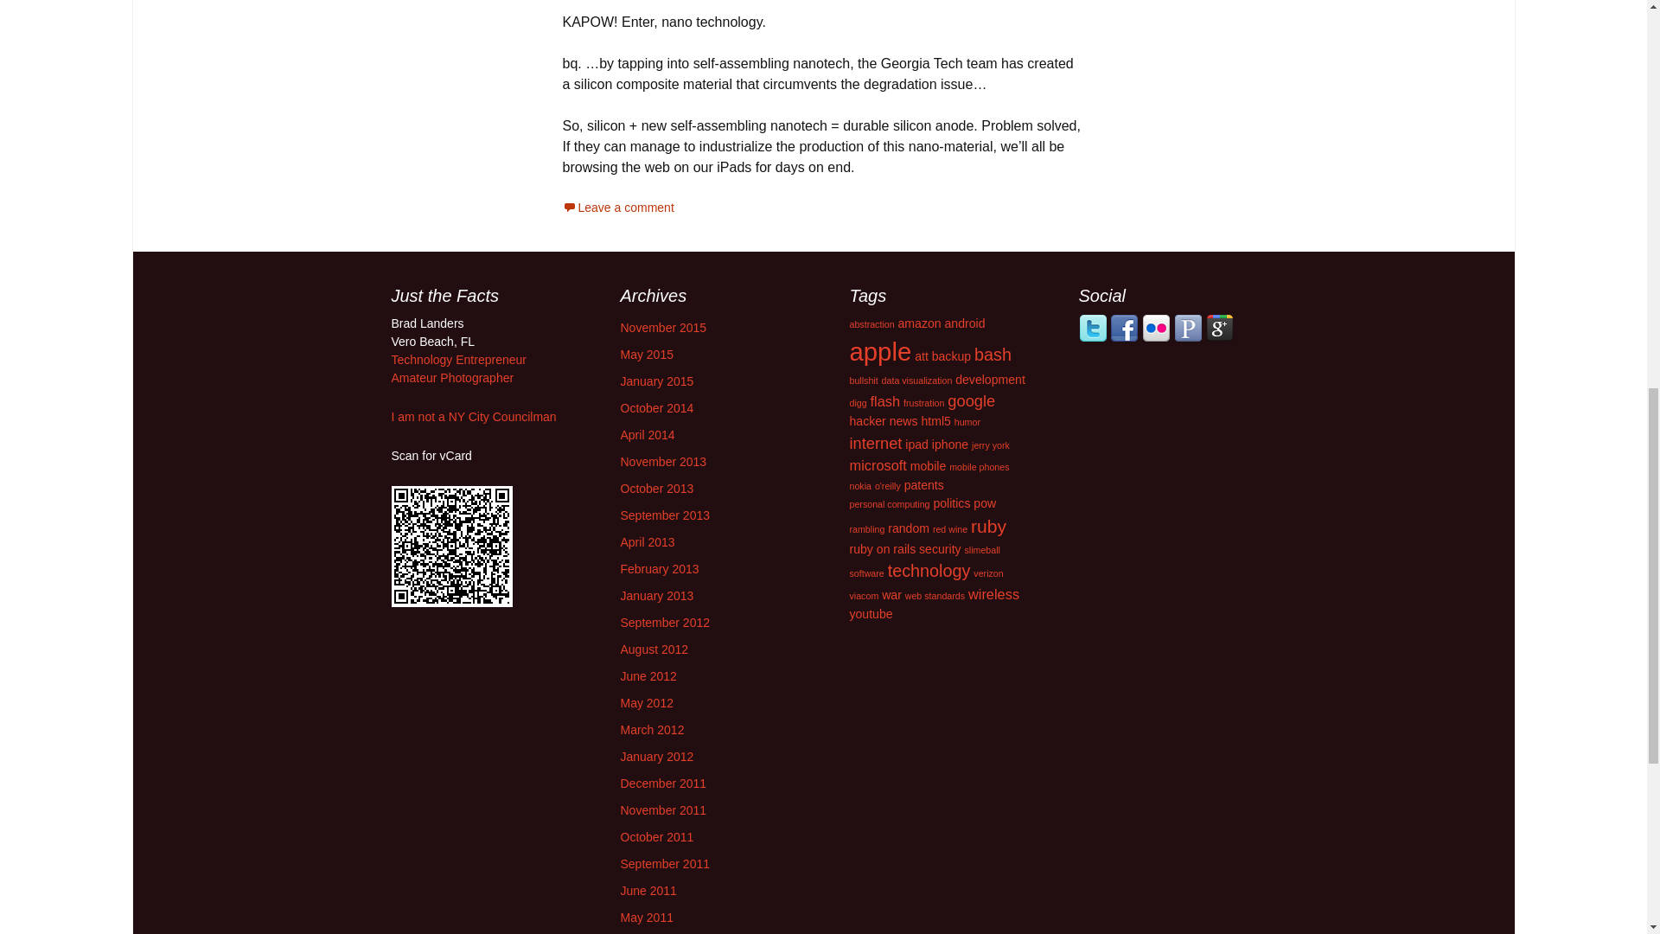 This screenshot has width=1660, height=934. What do you see at coordinates (617, 208) in the screenshot?
I see `Leave a comment` at bounding box center [617, 208].